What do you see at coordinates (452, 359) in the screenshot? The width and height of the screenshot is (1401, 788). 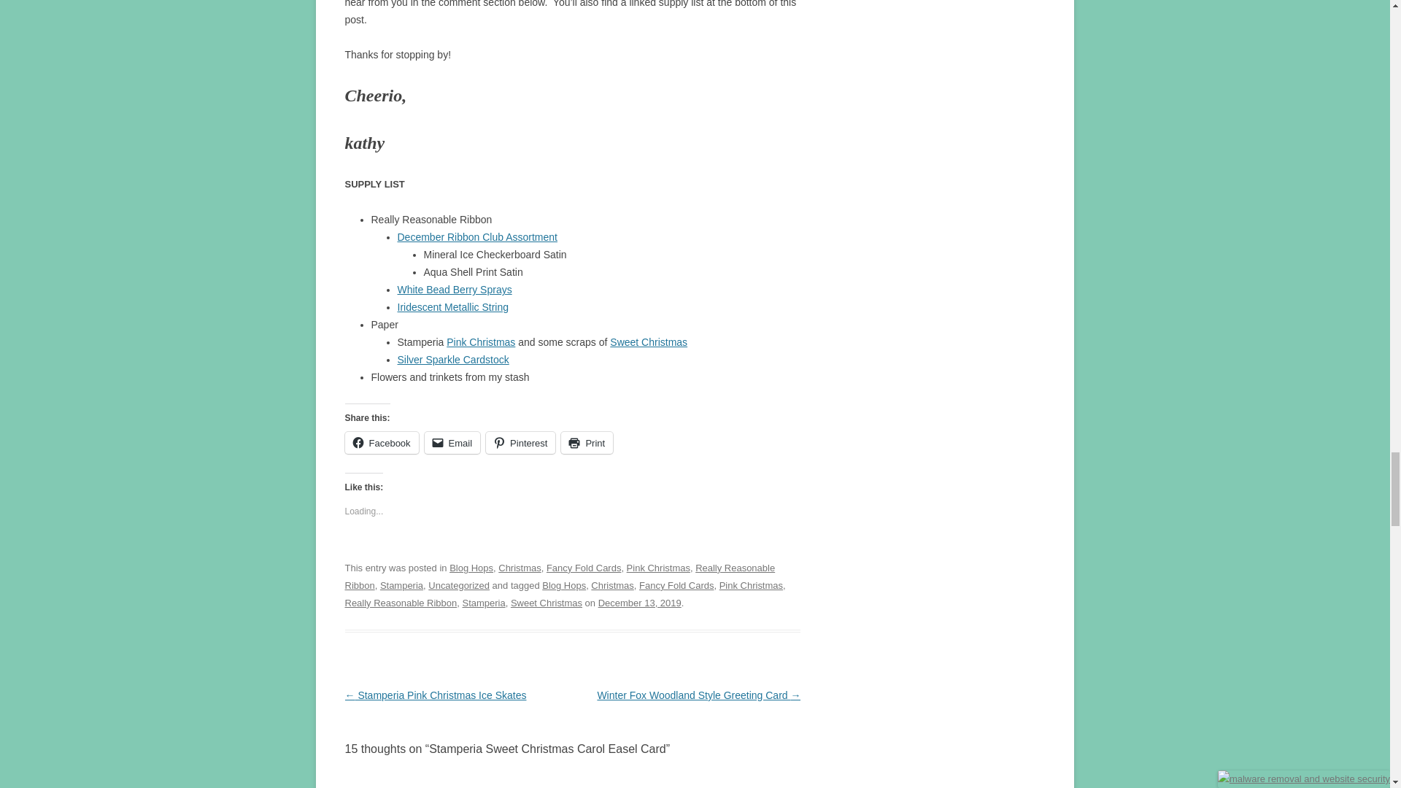 I see `Silver Sparkle Cardstock` at bounding box center [452, 359].